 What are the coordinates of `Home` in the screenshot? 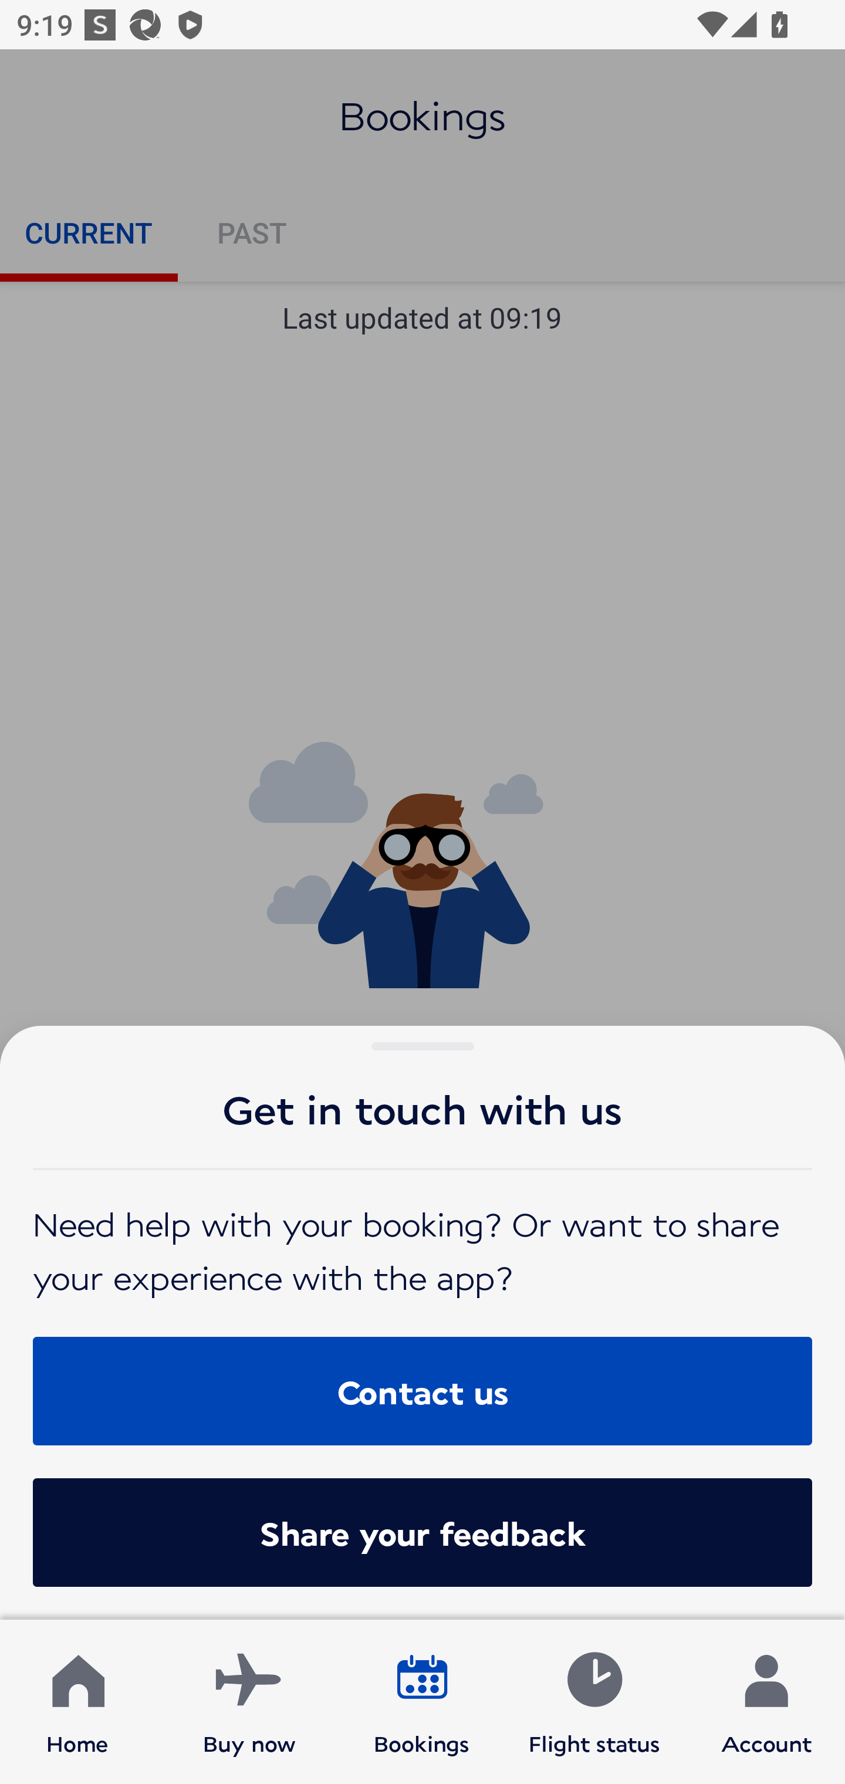 It's located at (77, 1702).